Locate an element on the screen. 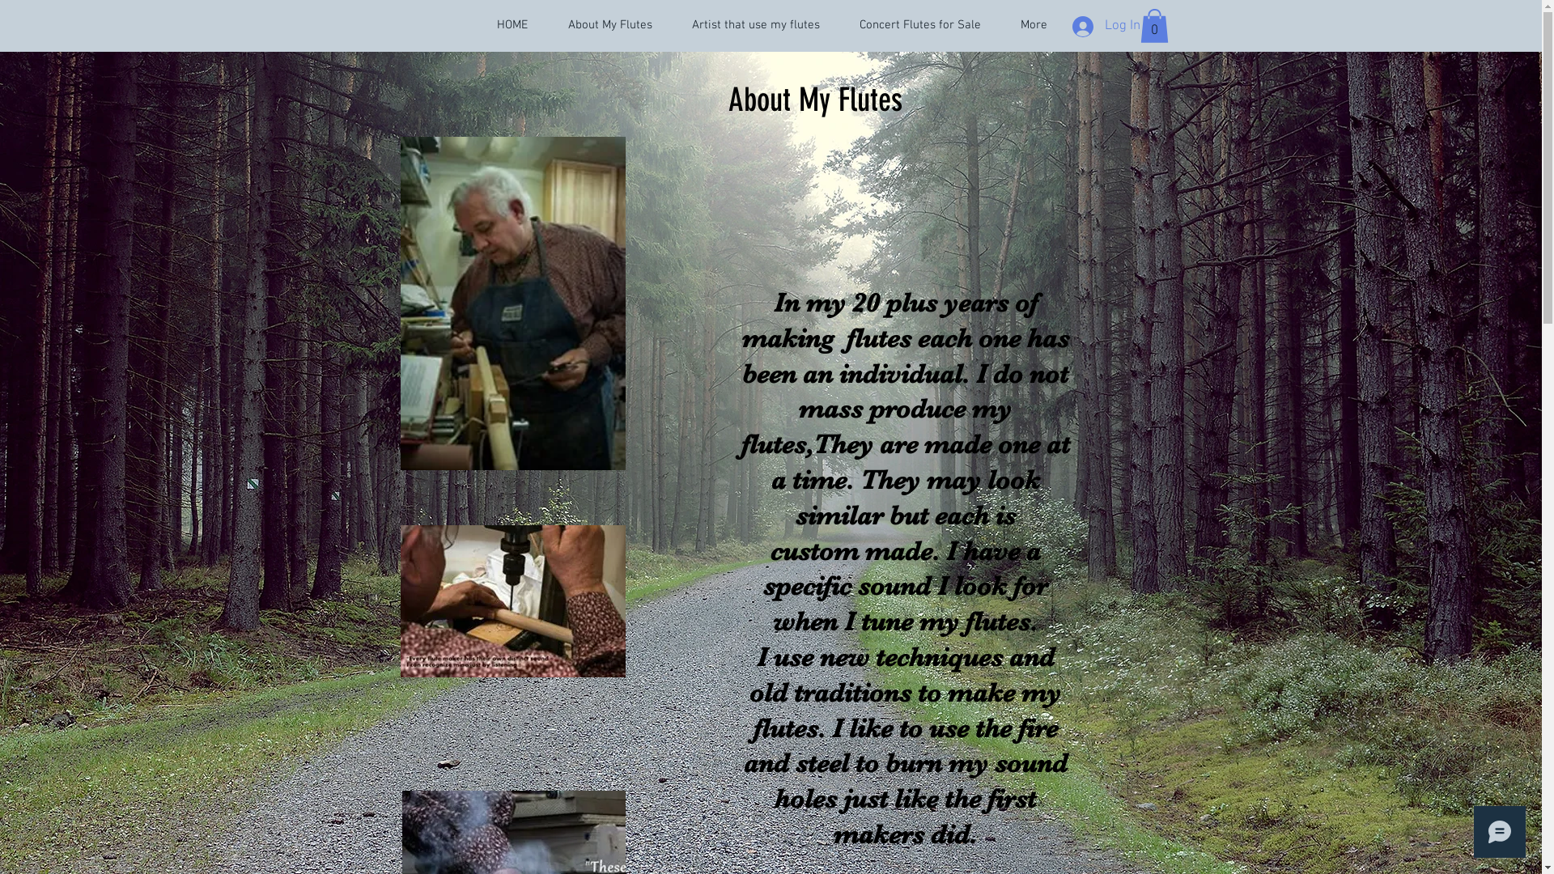  0 is located at coordinates (1154, 26).